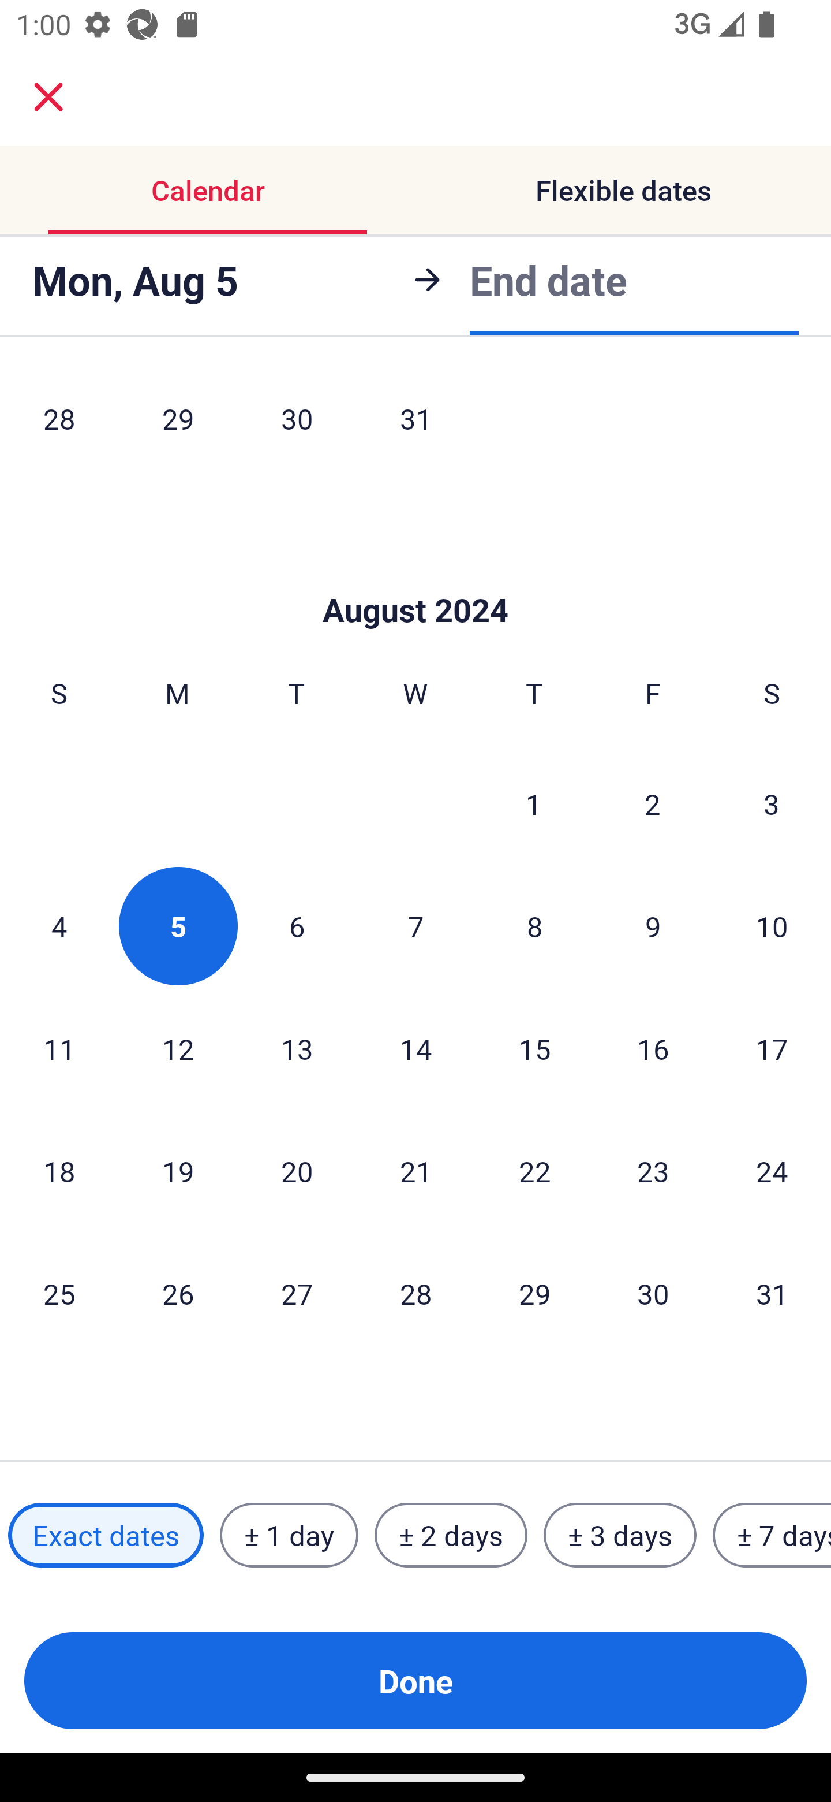 The height and width of the screenshot is (1802, 831). Describe the element at coordinates (59, 926) in the screenshot. I see `4 Sunday, August 4, 2024` at that location.